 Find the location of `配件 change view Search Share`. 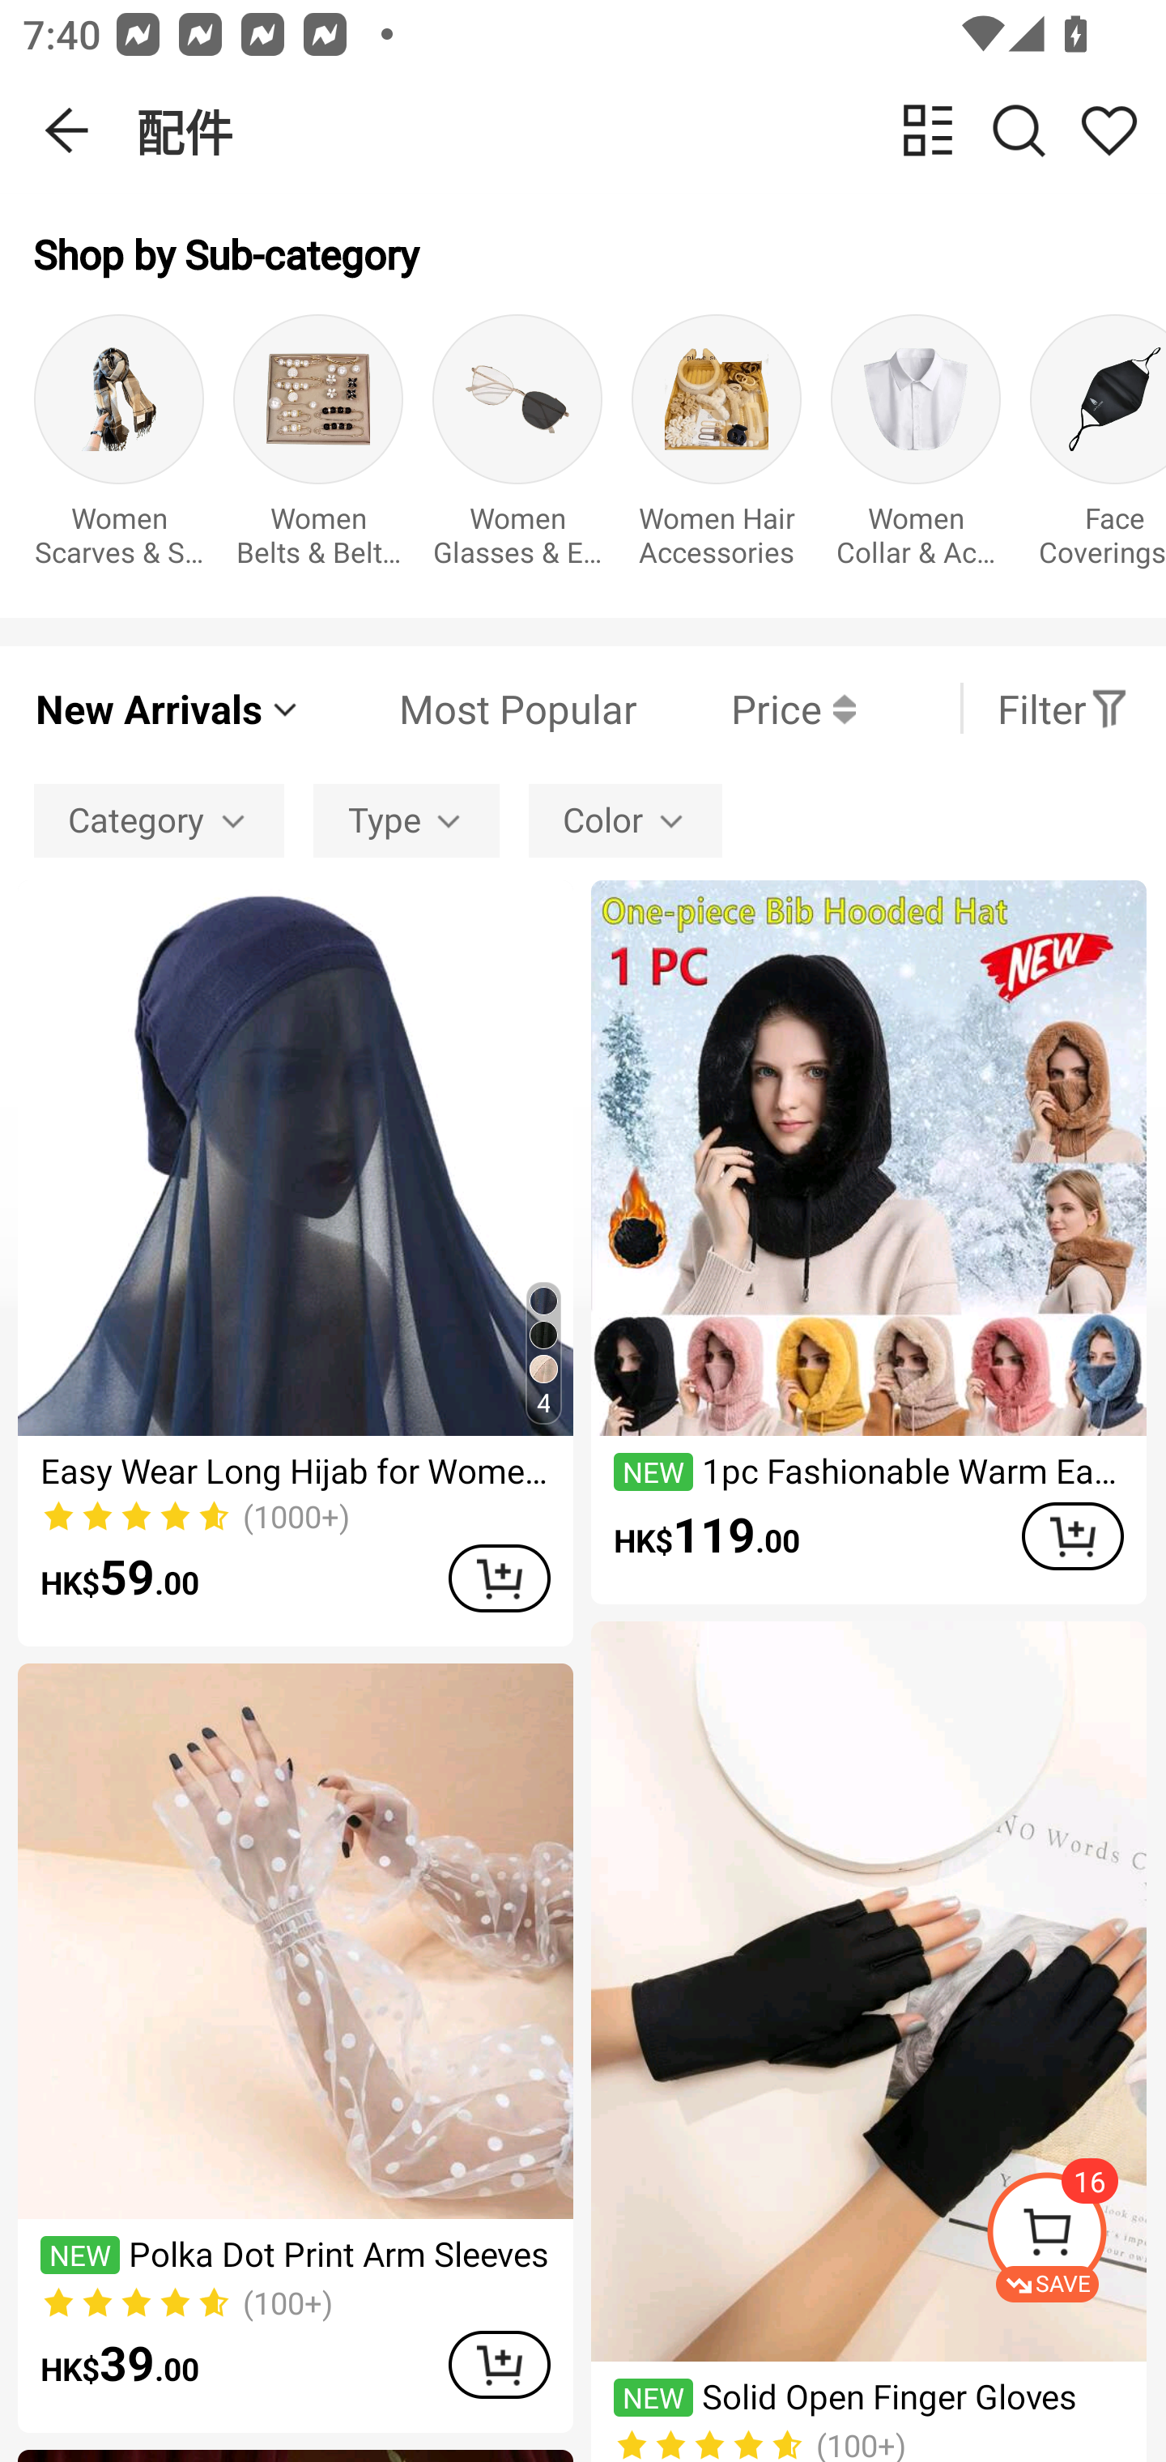

配件 change view Search Share is located at coordinates (651, 130).